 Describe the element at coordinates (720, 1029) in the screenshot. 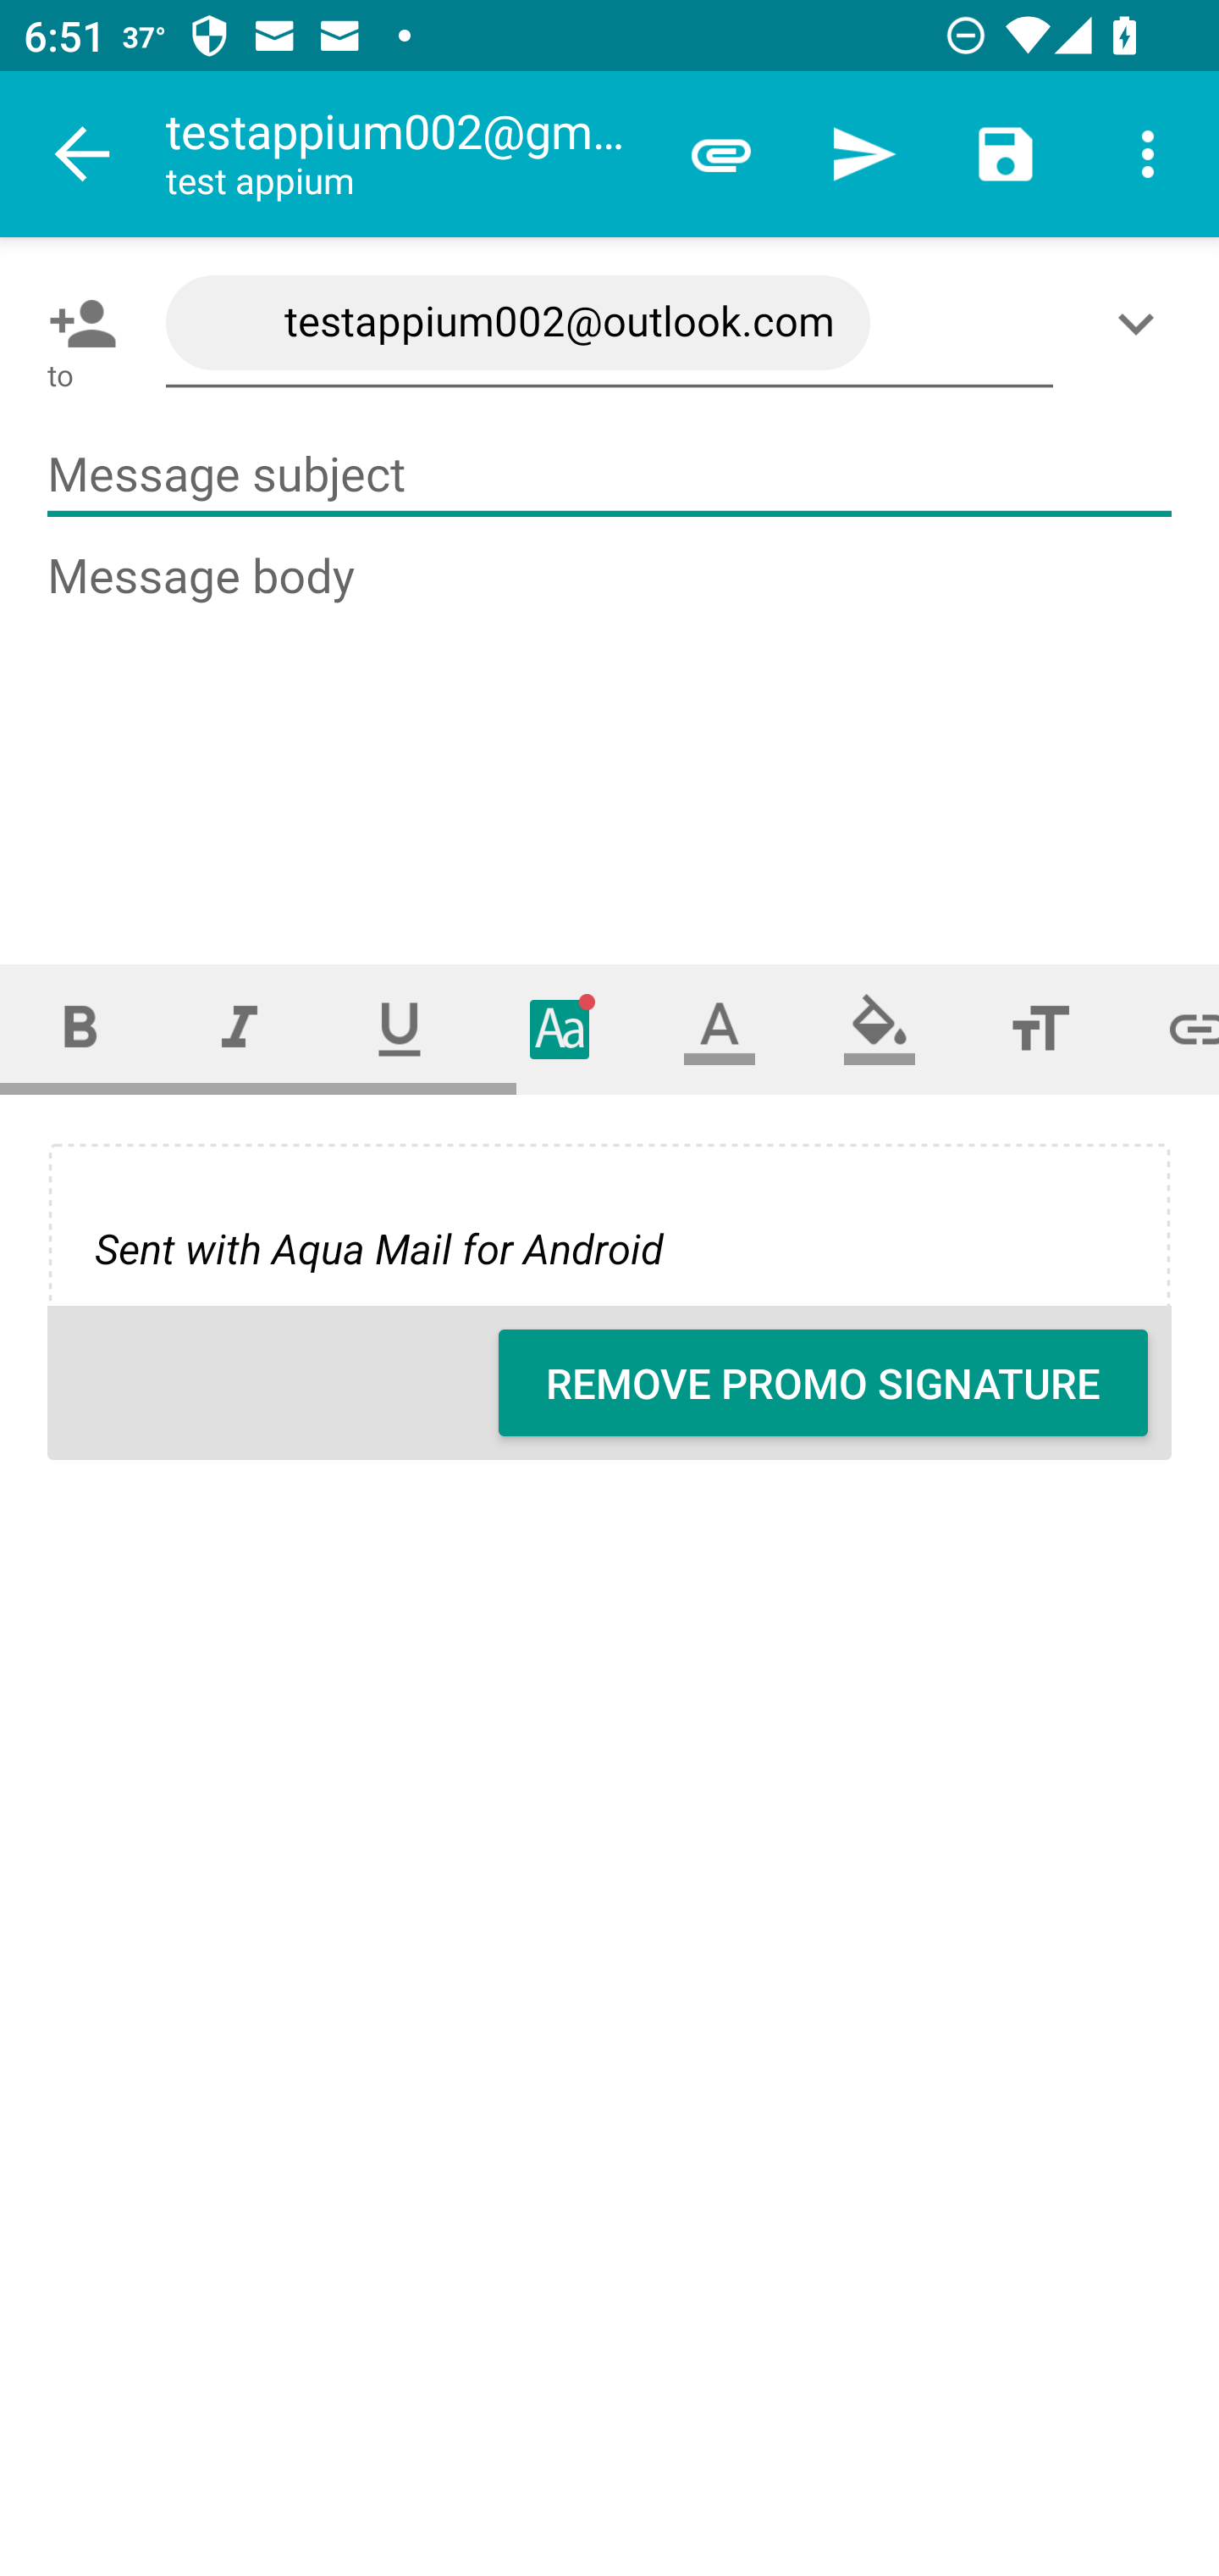

I see `Text color` at that location.